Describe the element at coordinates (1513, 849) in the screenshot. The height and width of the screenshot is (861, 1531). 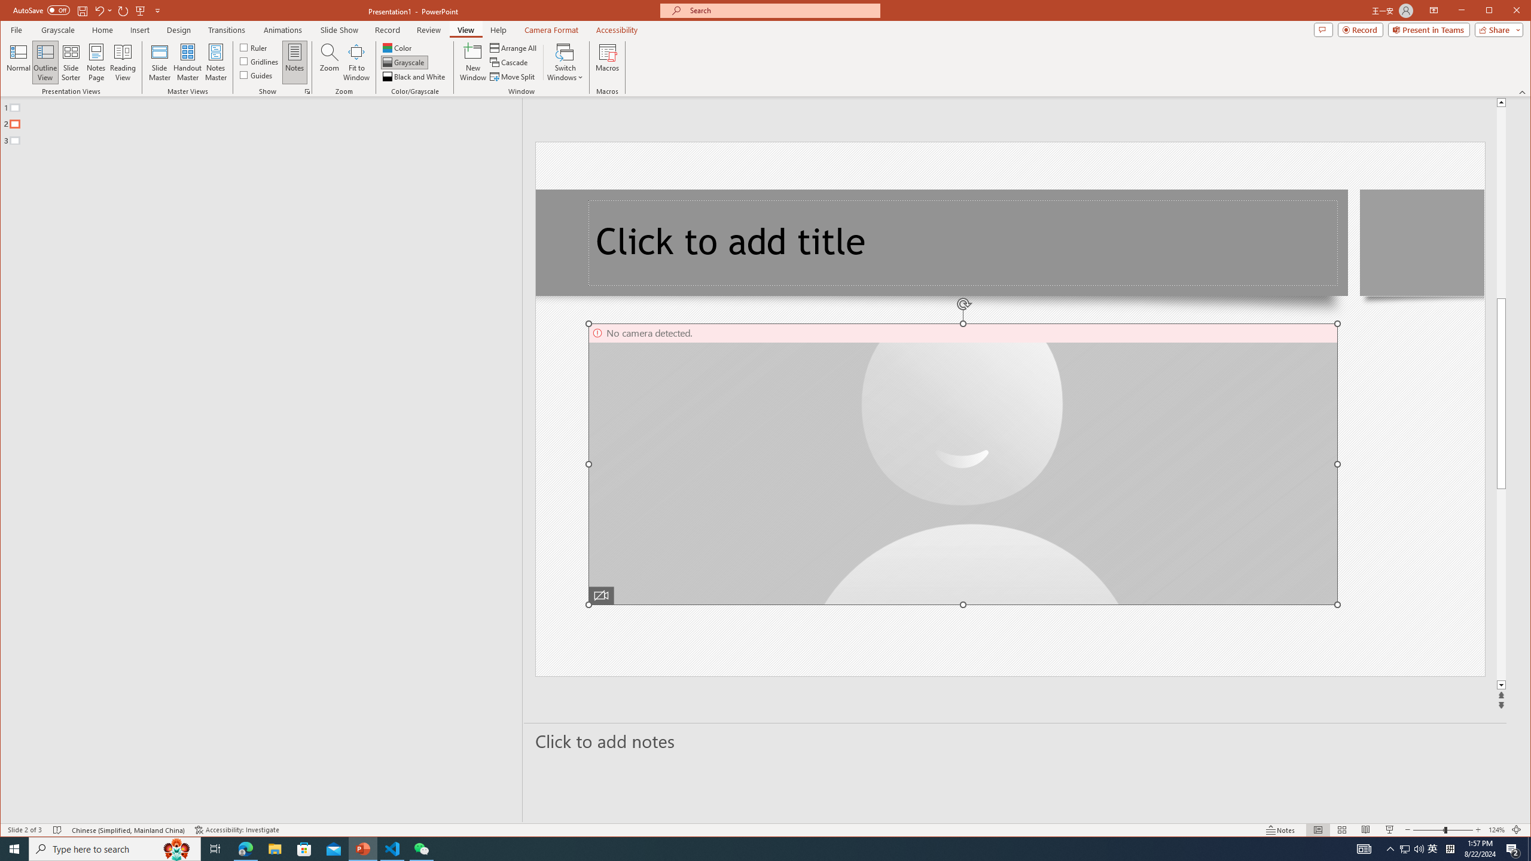
I see `Action Center, 2 new notifications` at that location.